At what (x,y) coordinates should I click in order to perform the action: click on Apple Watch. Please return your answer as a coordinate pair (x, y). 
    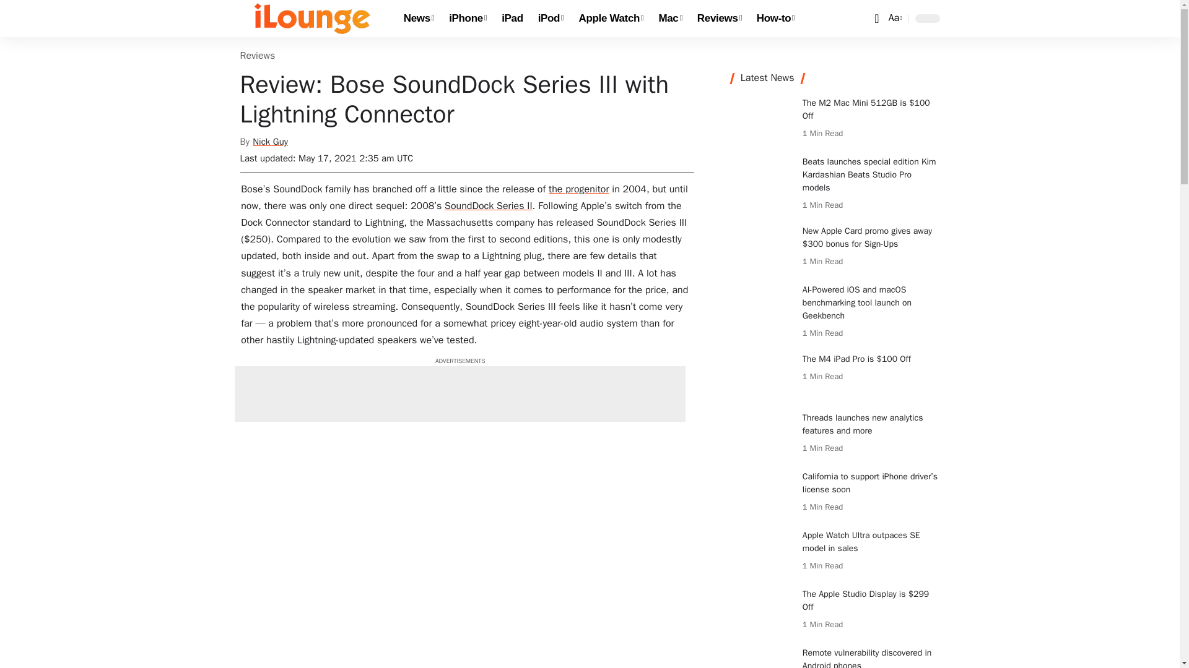
    Looking at the image, I should click on (612, 19).